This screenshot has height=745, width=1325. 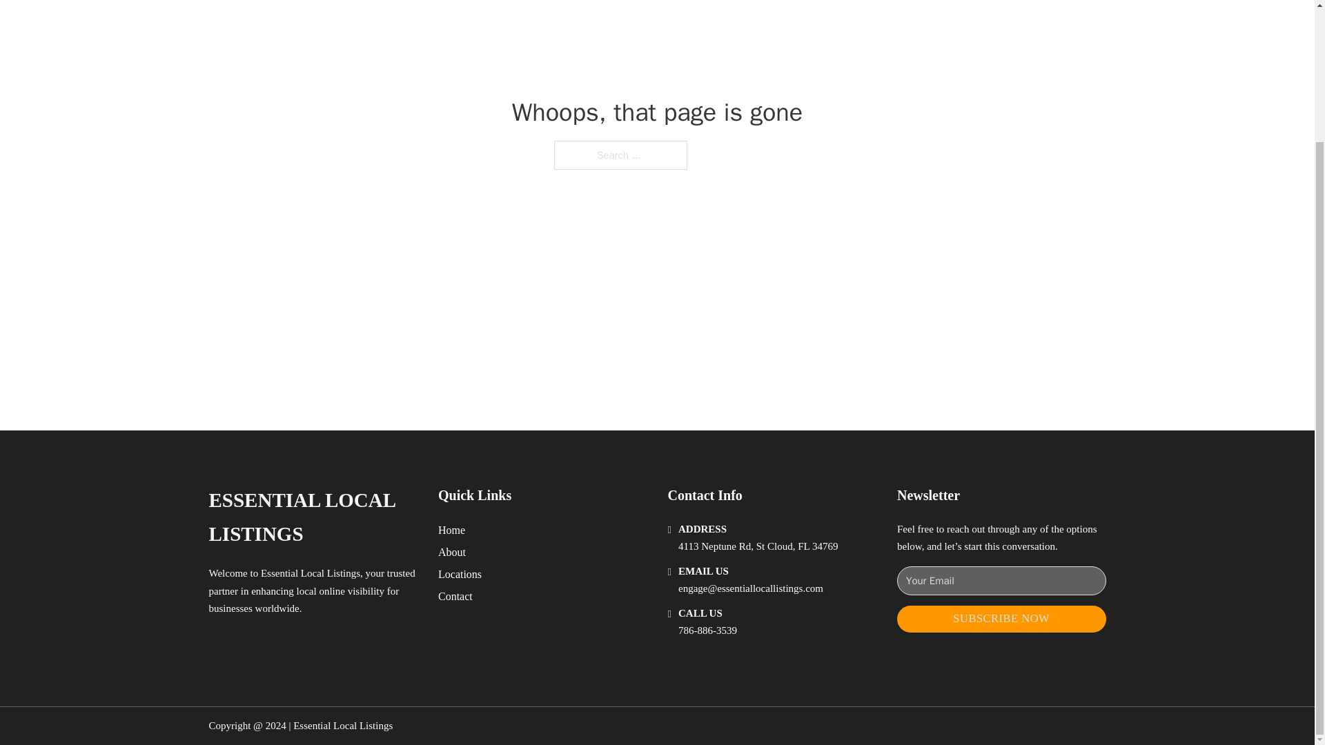 I want to click on 786-886-3539, so click(x=707, y=630).